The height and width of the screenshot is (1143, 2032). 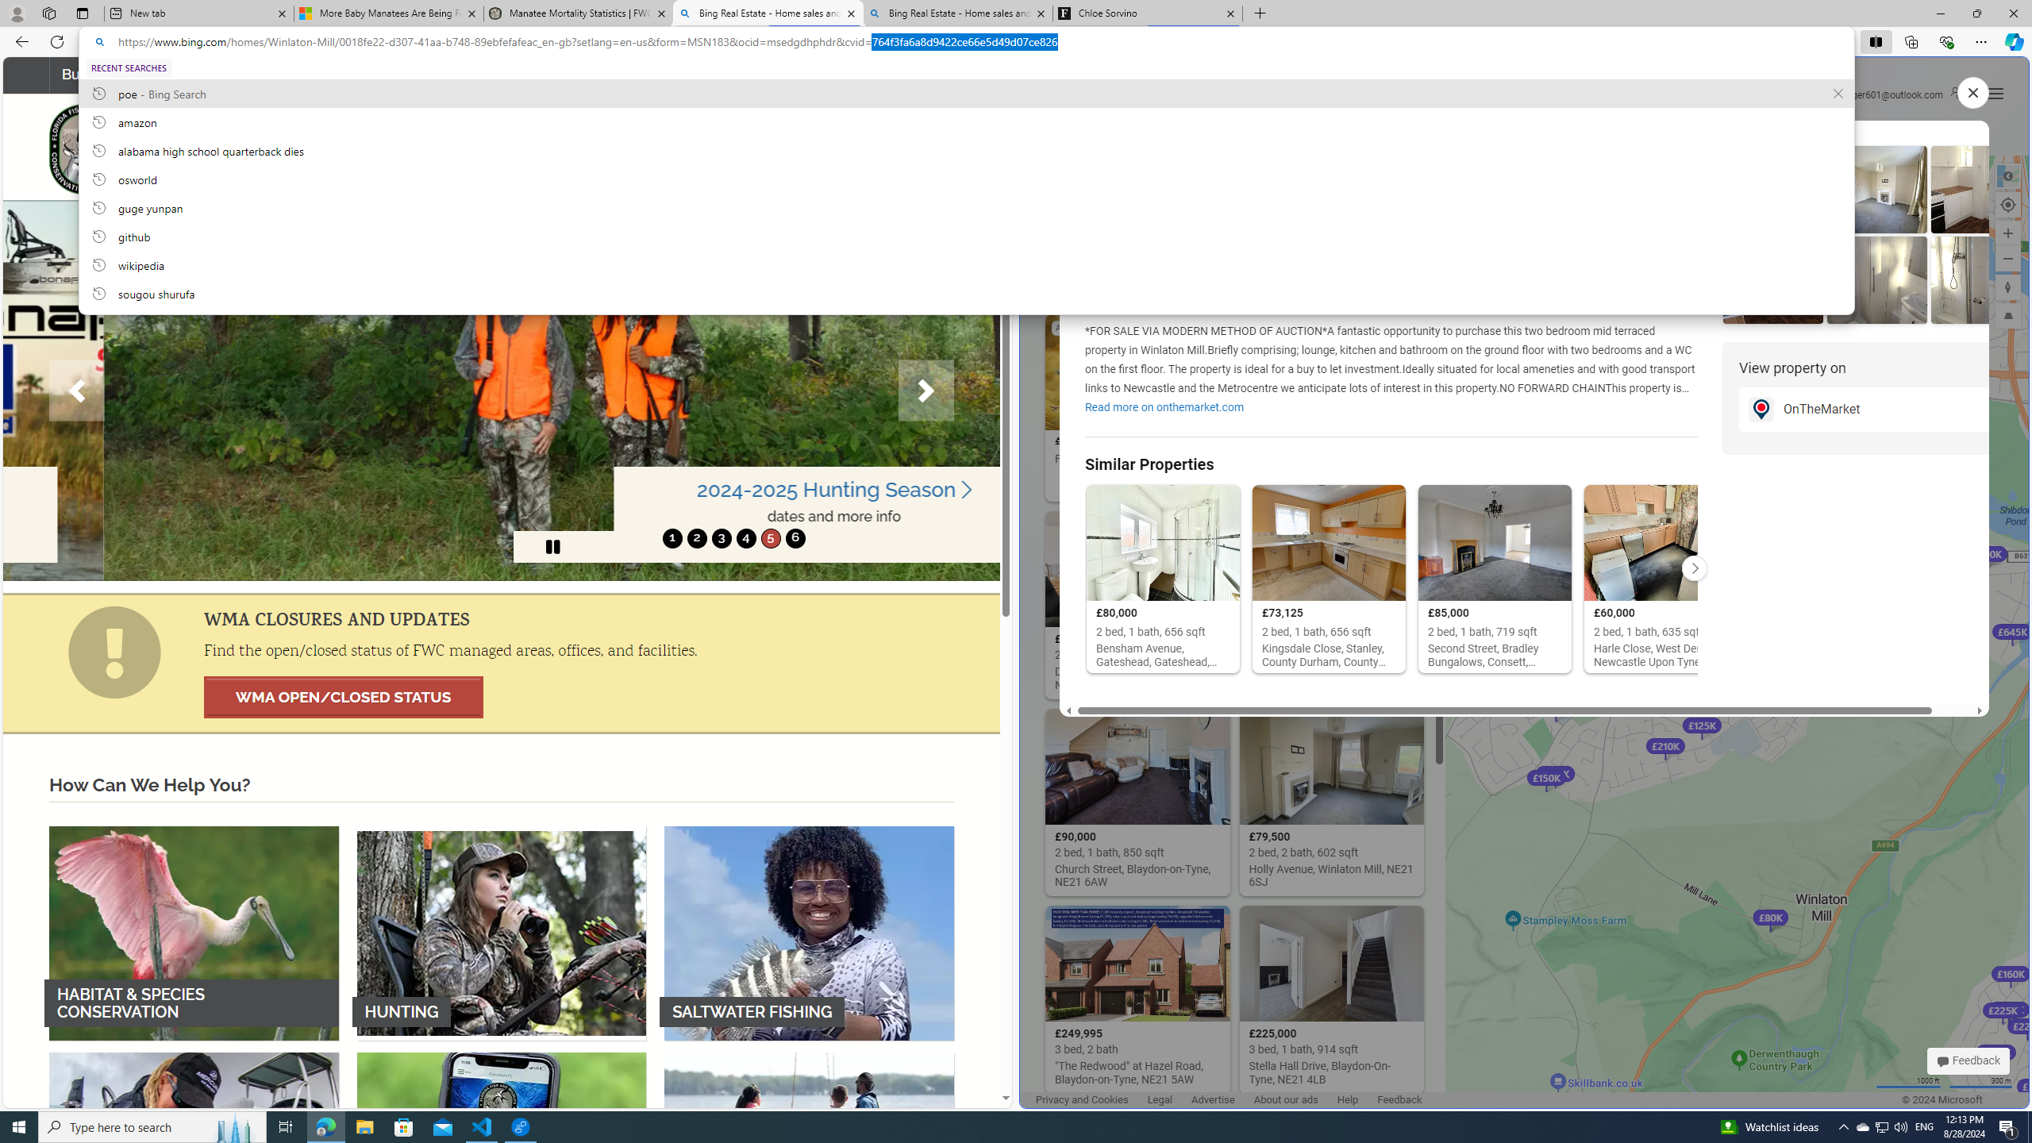 I want to click on Previous, so click(x=77, y=391).